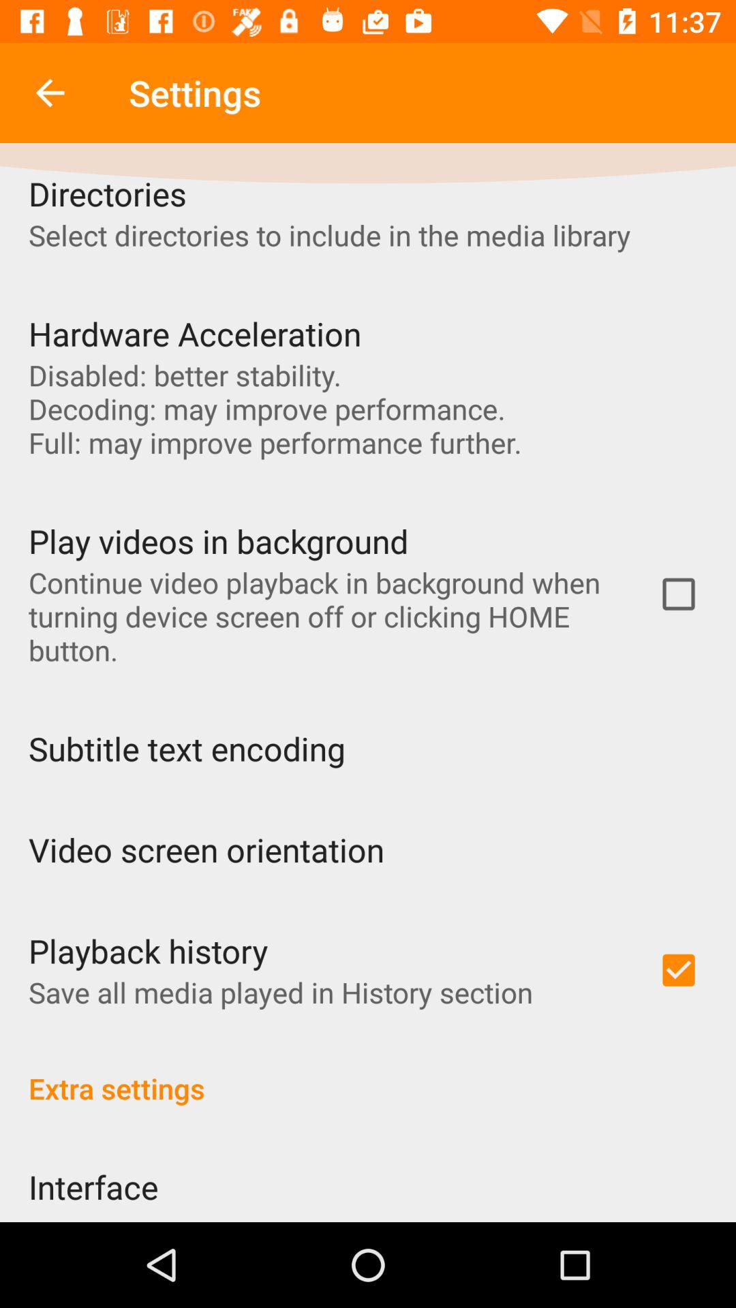 Image resolution: width=736 pixels, height=1308 pixels. I want to click on open the app next to settings, so click(50, 93).